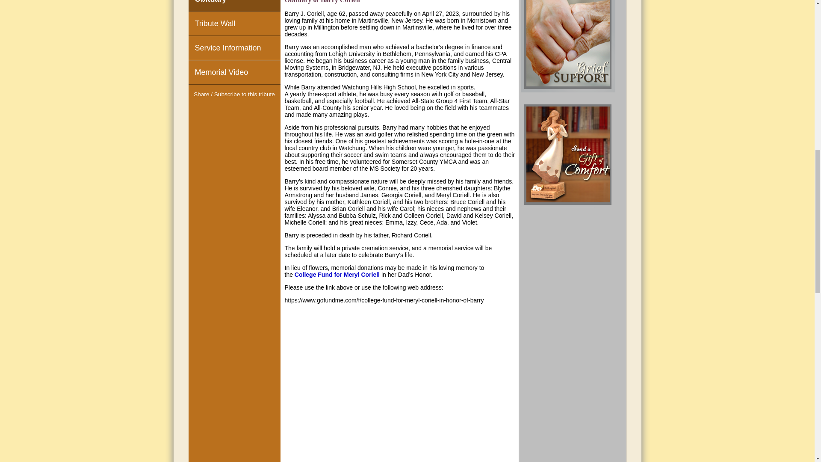 Image resolution: width=821 pixels, height=462 pixels. I want to click on Service Information, so click(233, 48).